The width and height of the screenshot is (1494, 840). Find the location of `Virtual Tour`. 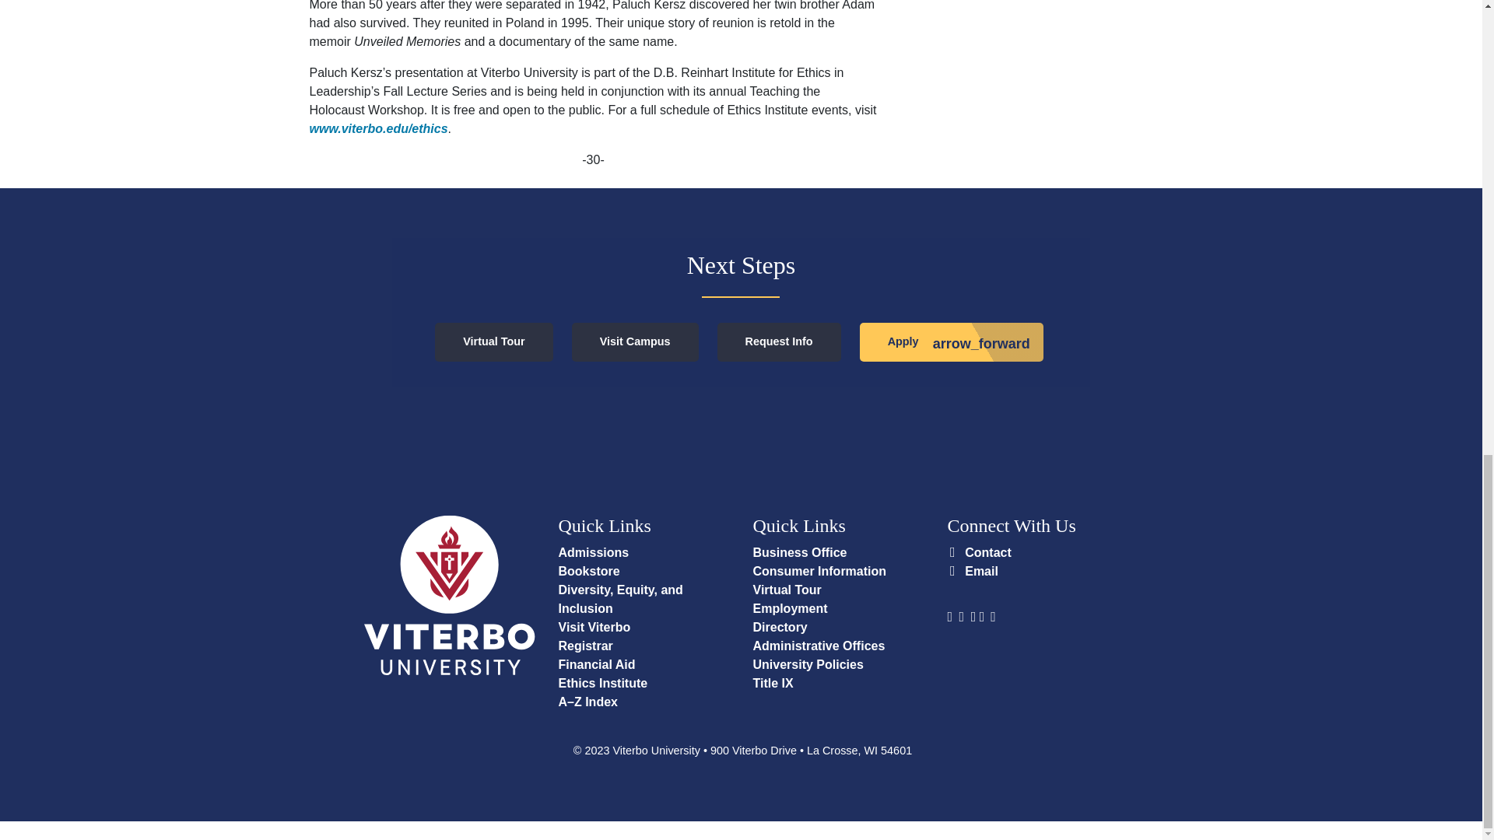

Virtual Tour is located at coordinates (787, 590).